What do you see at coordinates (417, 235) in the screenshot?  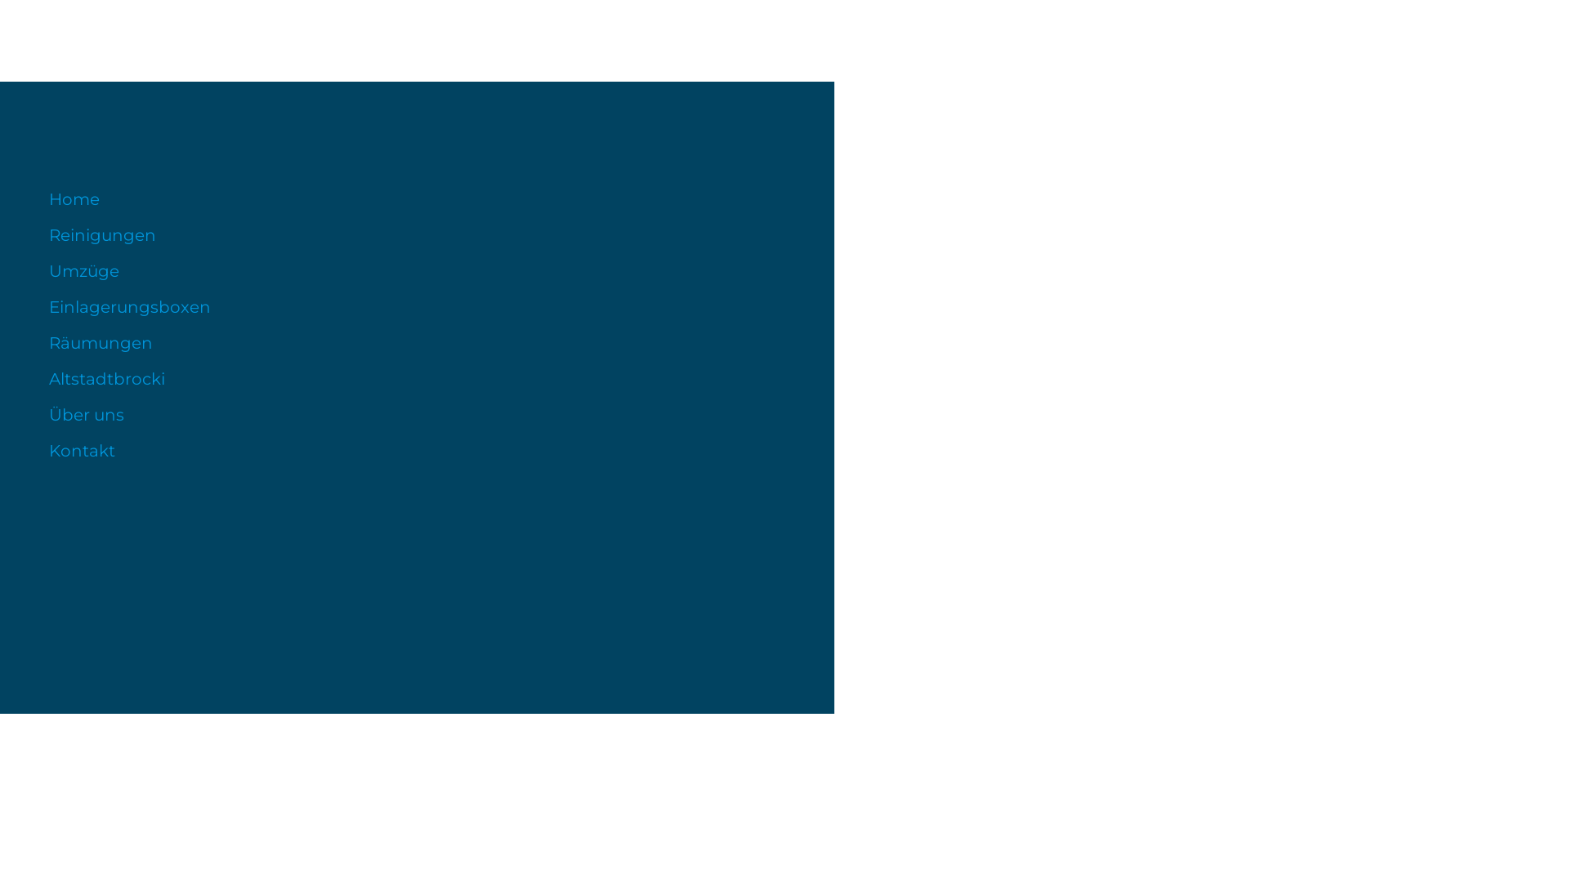 I see `Reinigungen` at bounding box center [417, 235].